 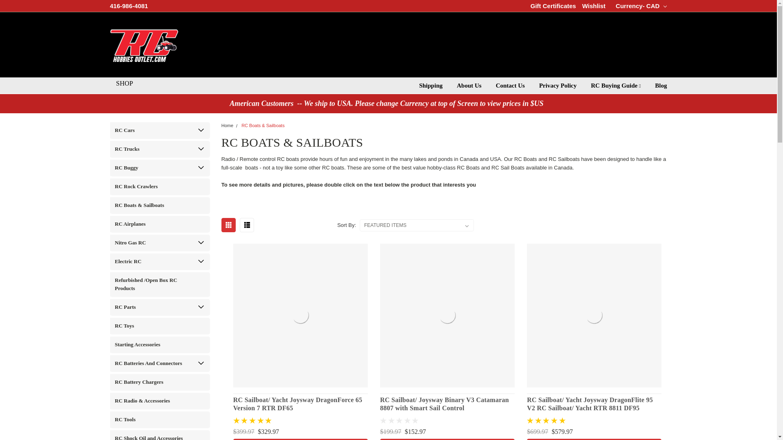 What do you see at coordinates (593, 6) in the screenshot?
I see `Wishlist` at bounding box center [593, 6].